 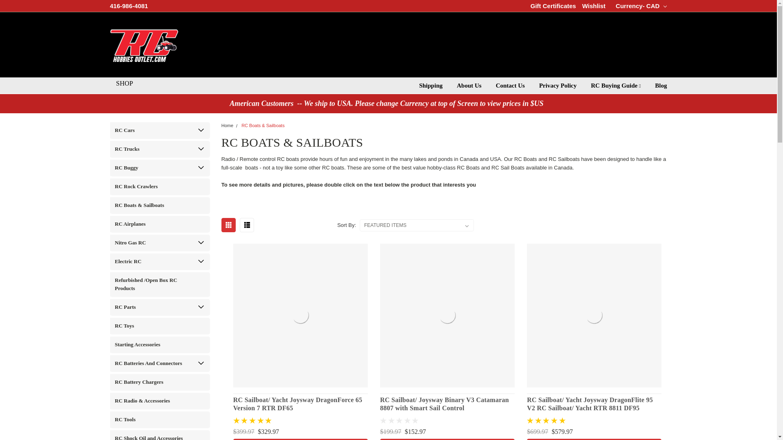 What do you see at coordinates (593, 6) in the screenshot?
I see `Wishlist` at bounding box center [593, 6].